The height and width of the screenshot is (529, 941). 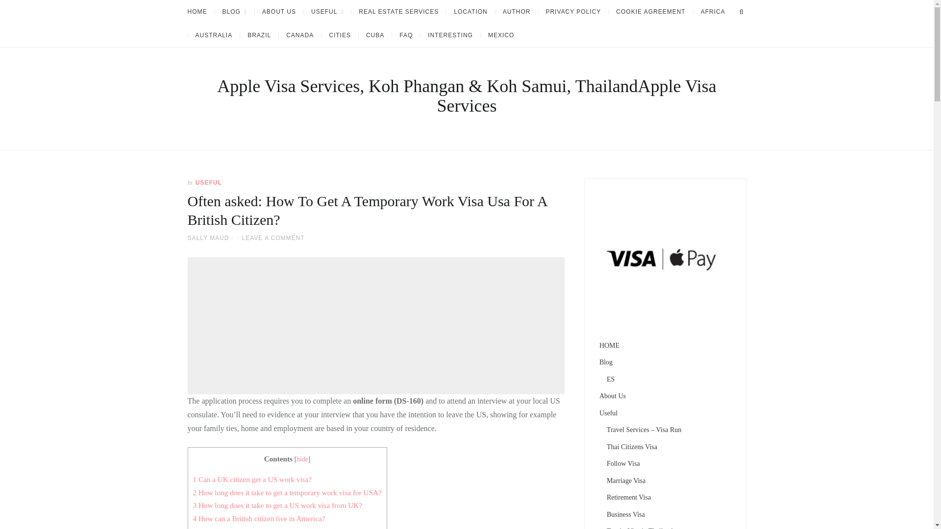 I want to click on CANADA, so click(x=299, y=35).